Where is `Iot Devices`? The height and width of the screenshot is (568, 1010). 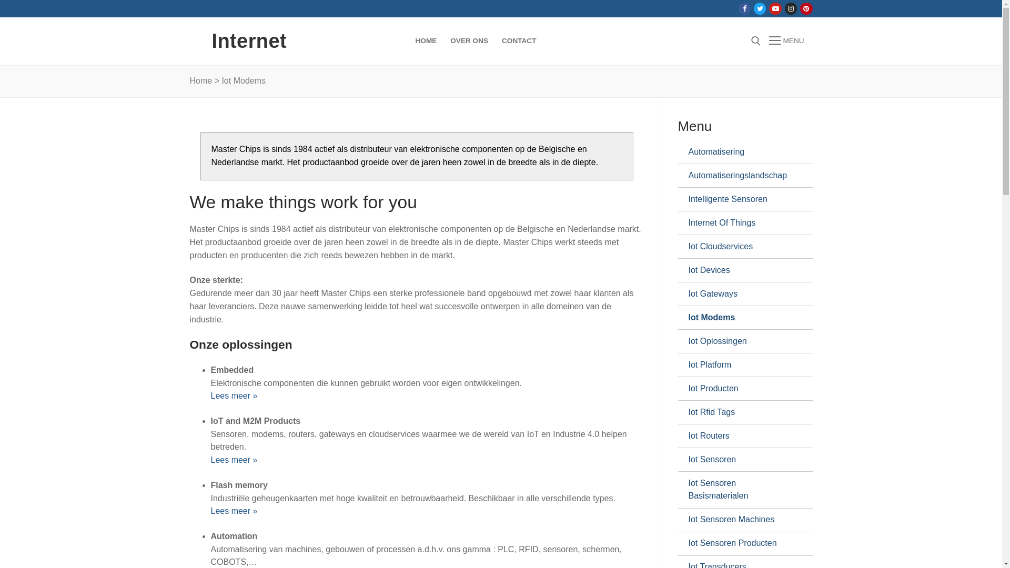
Iot Devices is located at coordinates (741, 270).